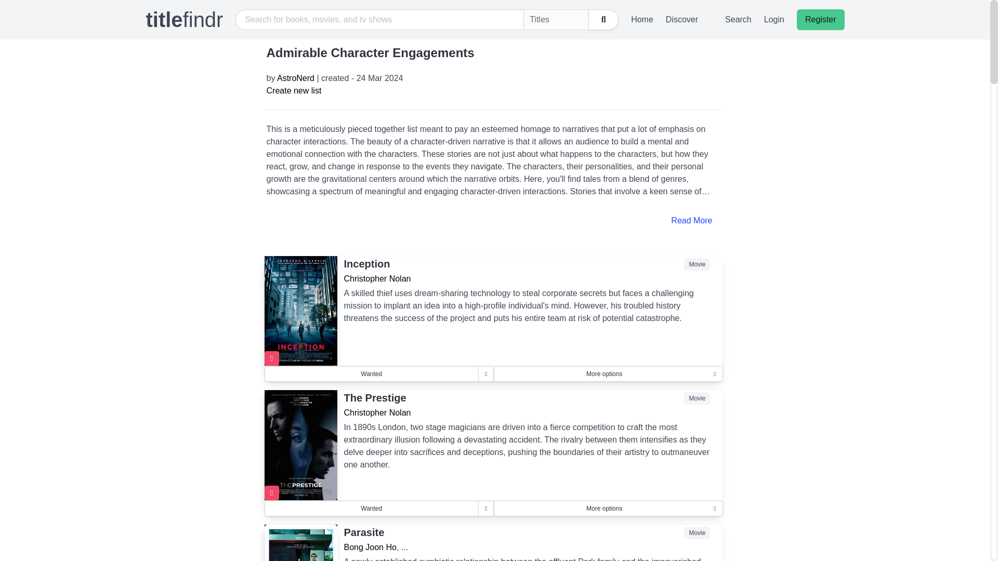 The height and width of the screenshot is (561, 998). What do you see at coordinates (376, 278) in the screenshot?
I see `Christopher Nolan` at bounding box center [376, 278].